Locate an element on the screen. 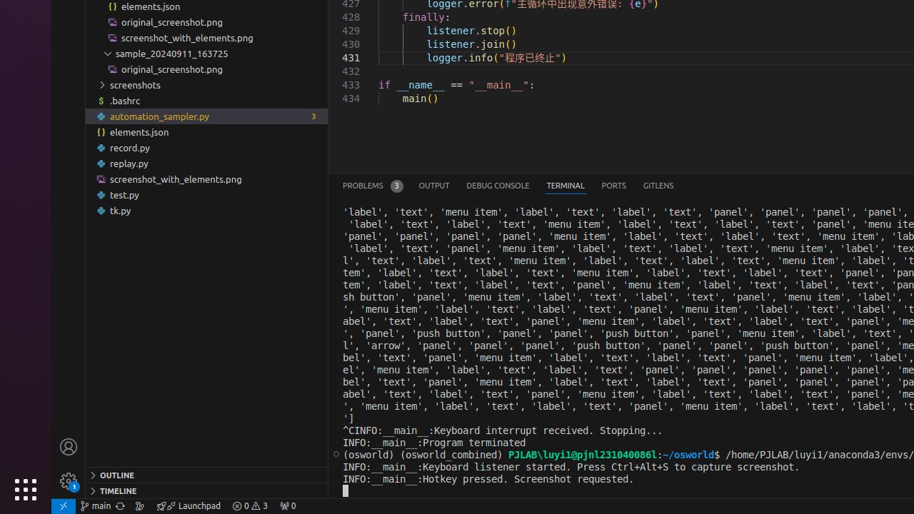 The height and width of the screenshot is (514, 914). screenshots is located at coordinates (207, 85).